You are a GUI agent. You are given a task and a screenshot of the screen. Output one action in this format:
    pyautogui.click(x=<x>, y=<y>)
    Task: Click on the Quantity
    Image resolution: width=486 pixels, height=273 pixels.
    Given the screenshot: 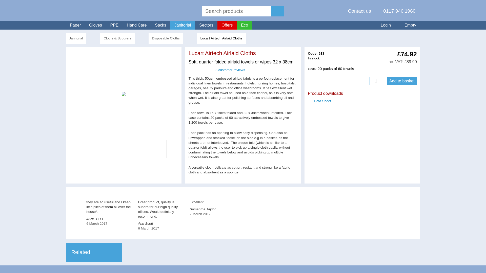 What is the action you would take?
    pyautogui.click(x=378, y=81)
    